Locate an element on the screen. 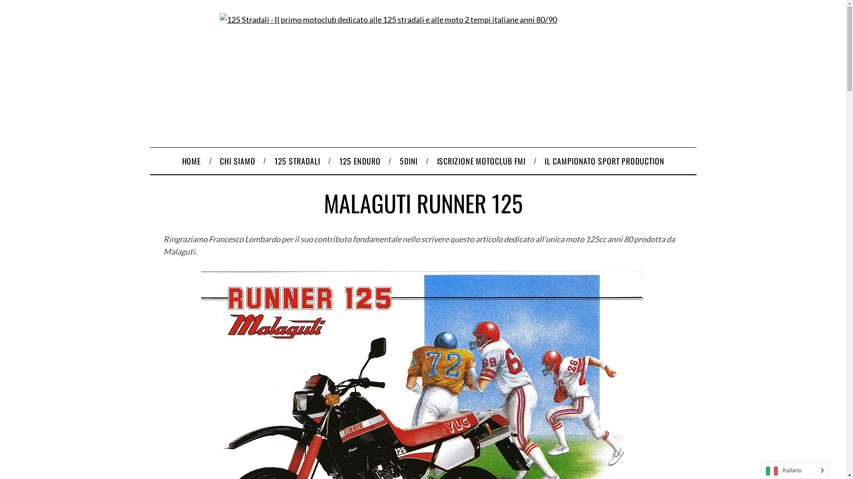  CHI SIAMO is located at coordinates (238, 161).